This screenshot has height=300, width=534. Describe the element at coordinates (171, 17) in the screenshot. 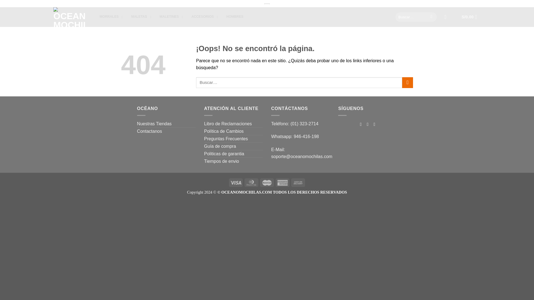

I see `ACCESORIOS` at that location.